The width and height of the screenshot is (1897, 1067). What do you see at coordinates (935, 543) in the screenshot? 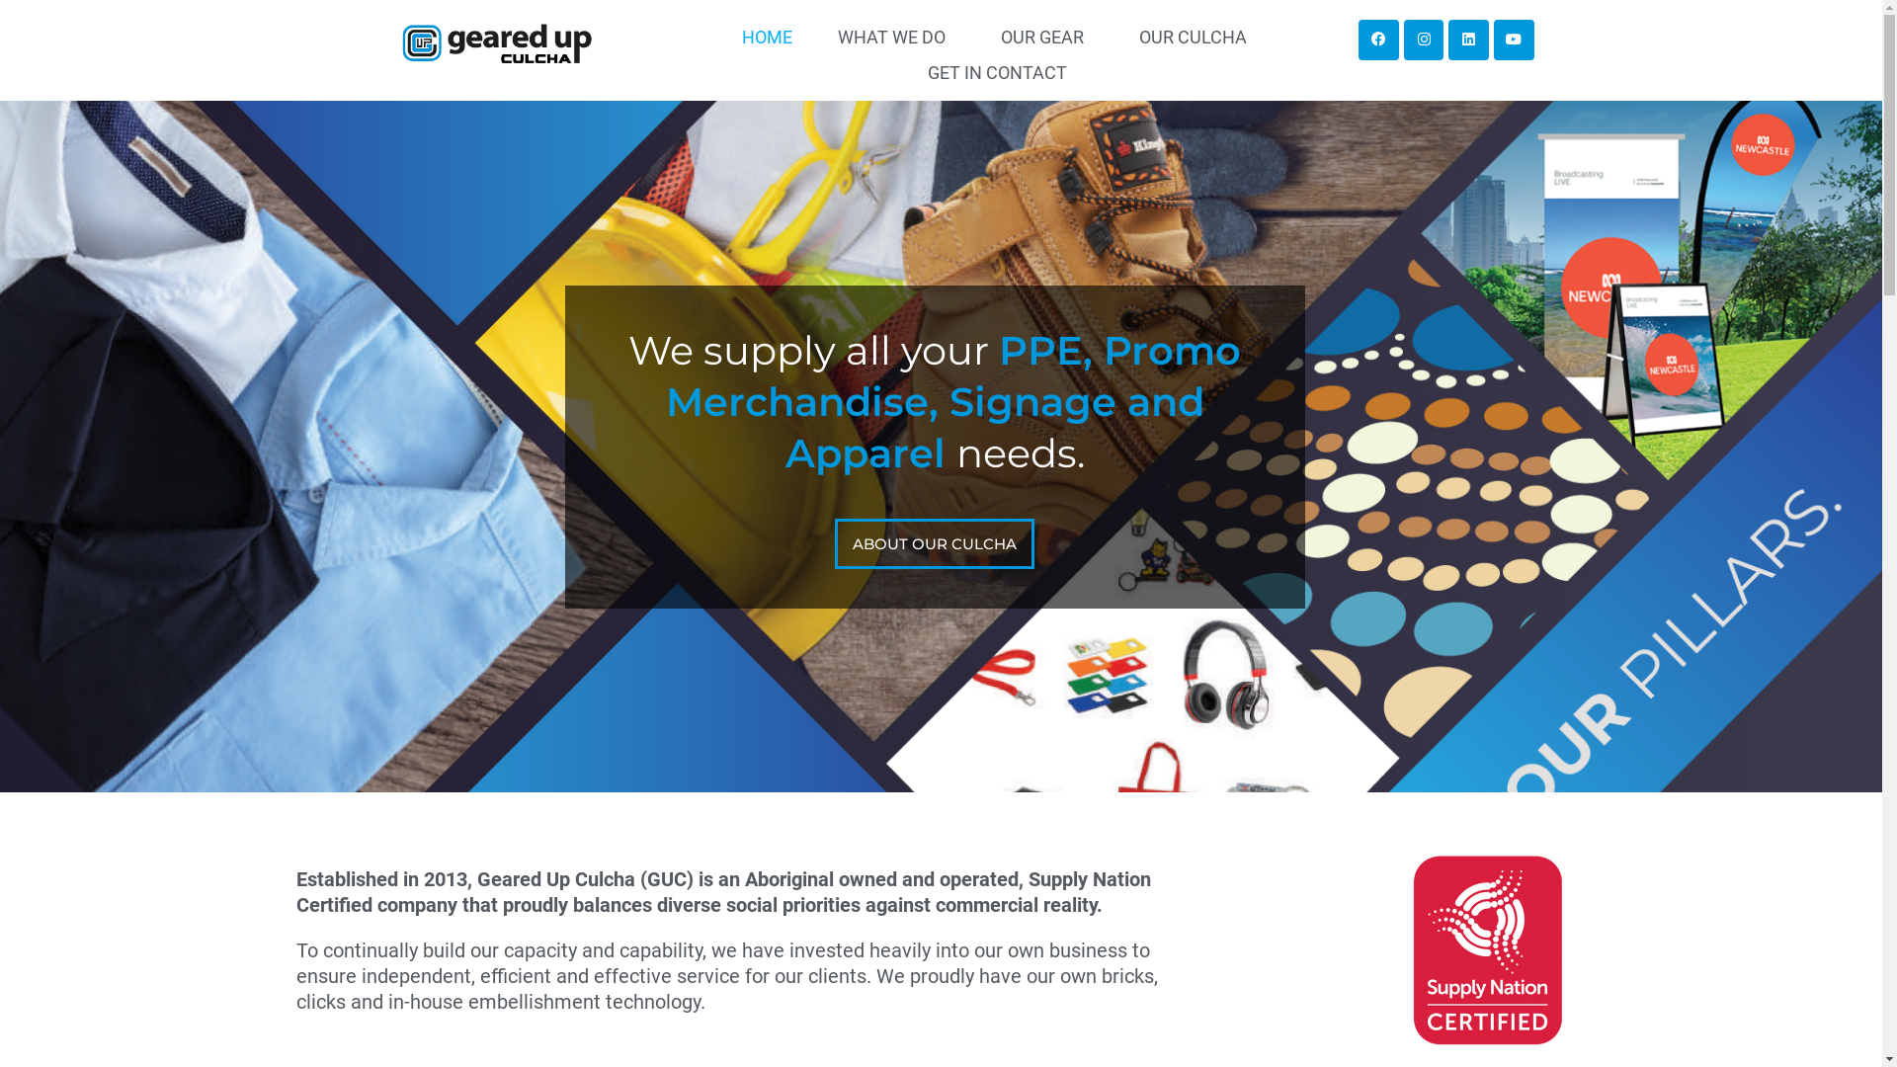
I see `ABOUT OUR CULCHA` at bounding box center [935, 543].